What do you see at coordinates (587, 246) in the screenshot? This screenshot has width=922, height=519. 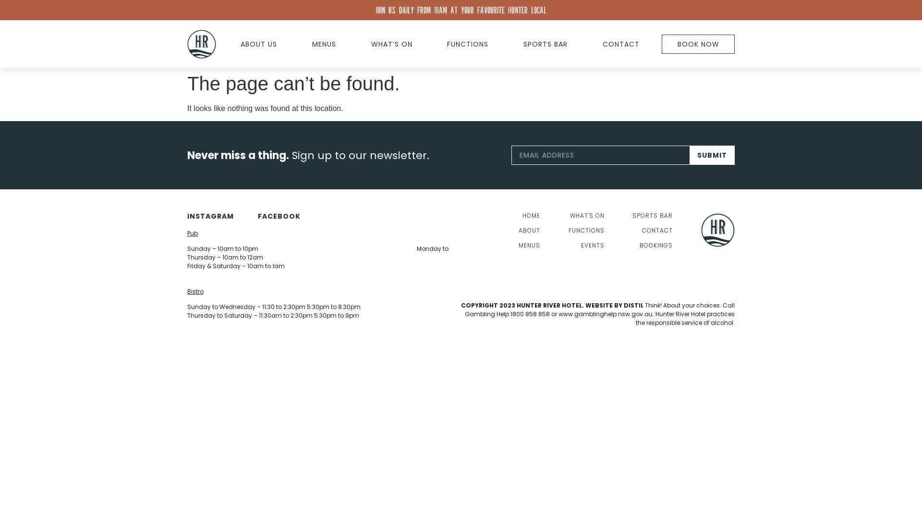 I see `EVENTS` at bounding box center [587, 246].